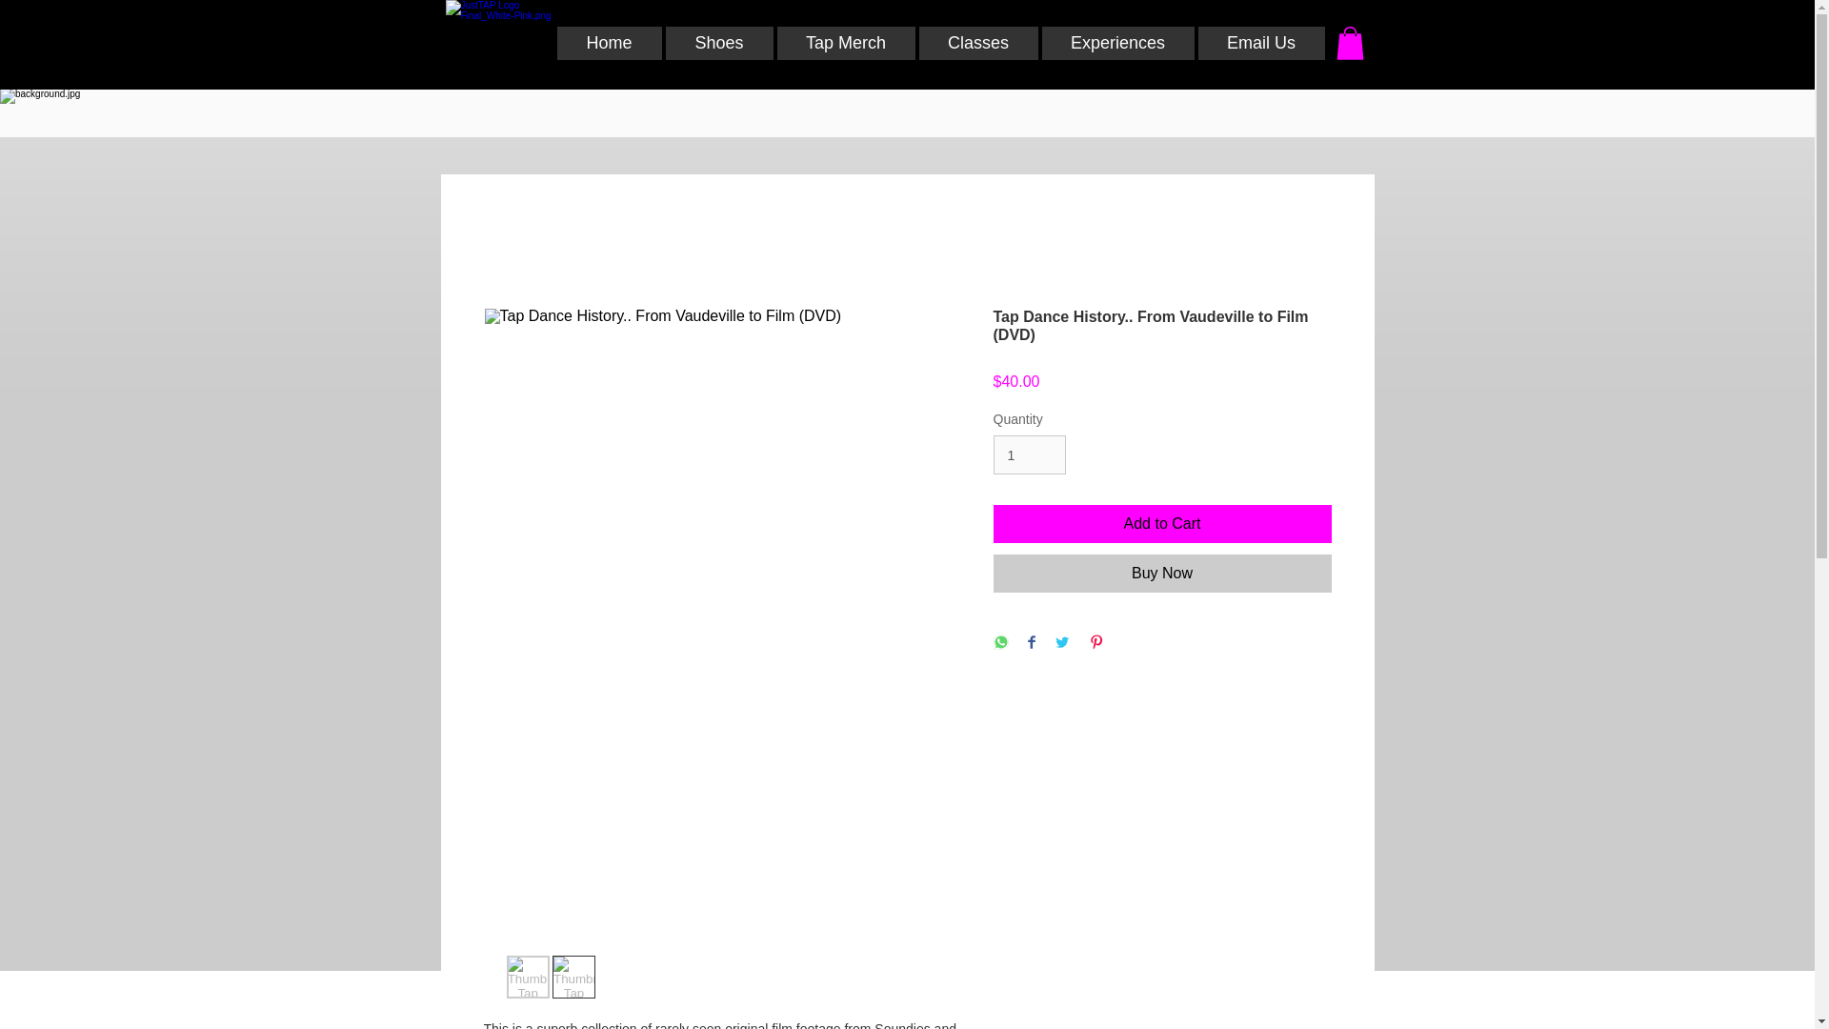 This screenshot has height=1029, width=1829. I want to click on Classes, so click(977, 43).